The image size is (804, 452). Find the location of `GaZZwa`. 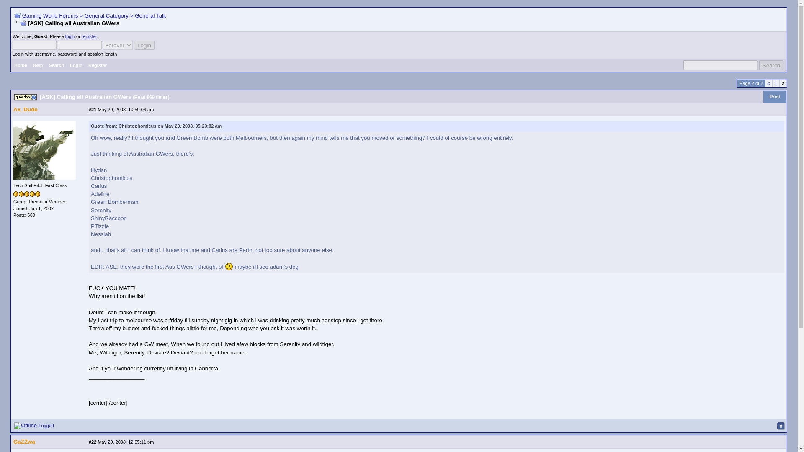

GaZZwa is located at coordinates (24, 441).